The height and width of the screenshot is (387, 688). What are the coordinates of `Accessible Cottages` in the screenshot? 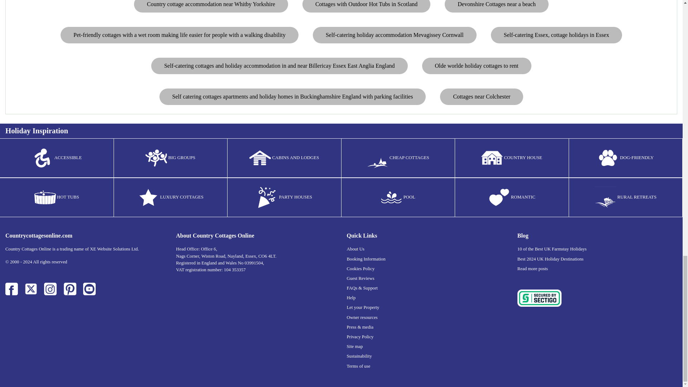 It's located at (42, 158).